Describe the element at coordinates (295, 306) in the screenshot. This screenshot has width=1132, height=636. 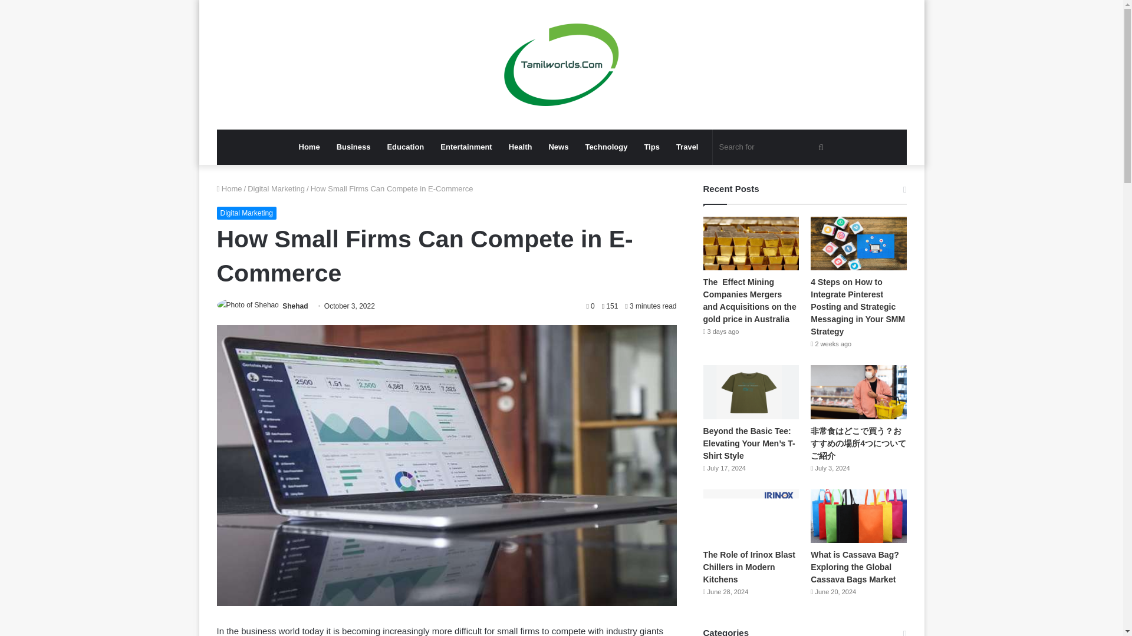
I see `Shehad` at that location.